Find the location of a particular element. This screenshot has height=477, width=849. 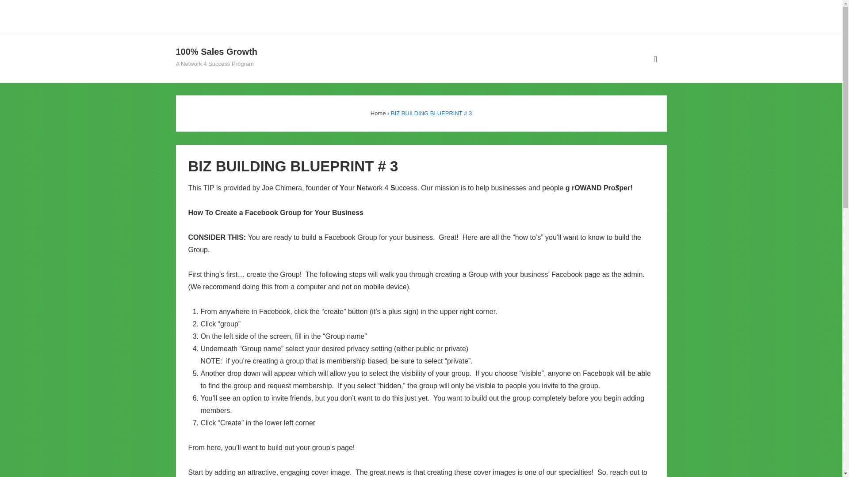

MENU is located at coordinates (655, 59).